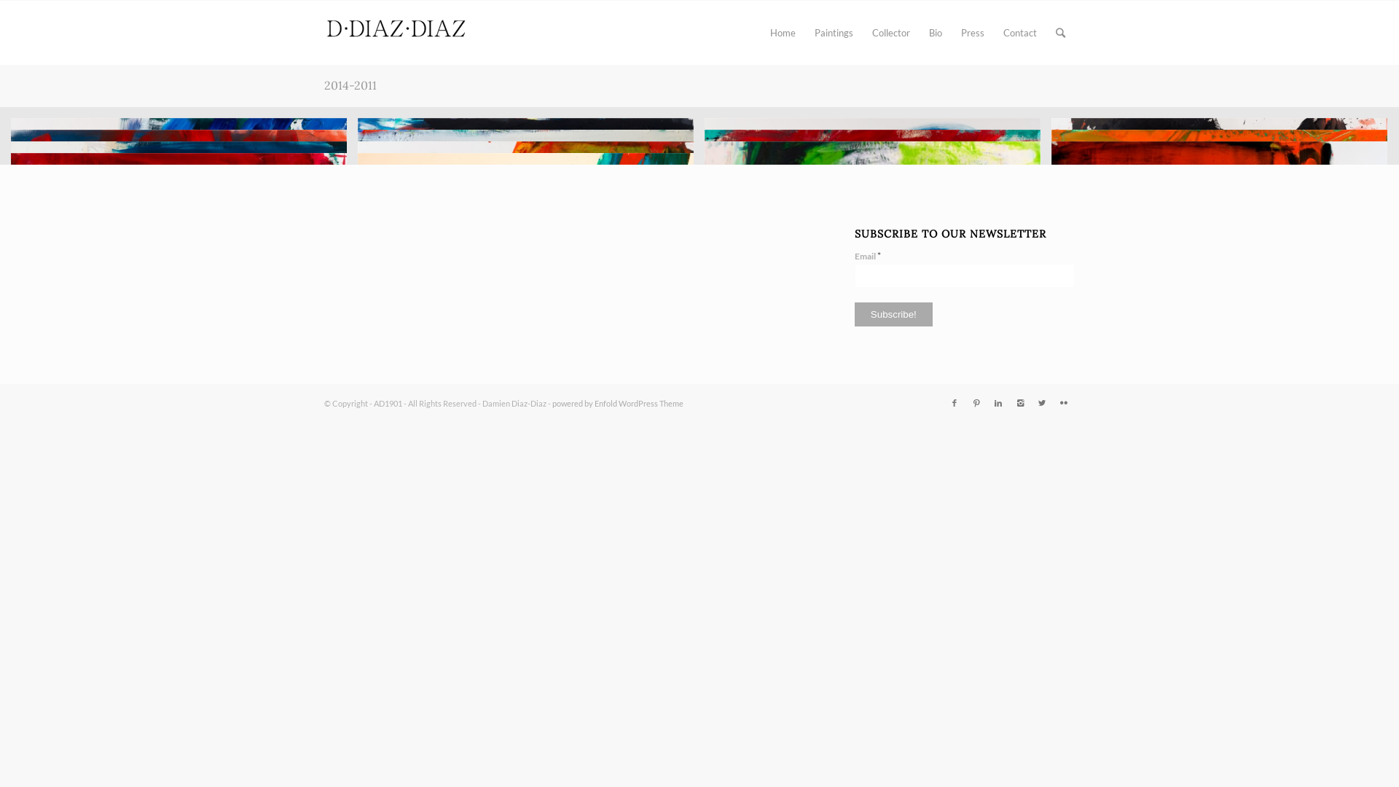  Describe the element at coordinates (783, 33) in the screenshot. I see `Home` at that location.